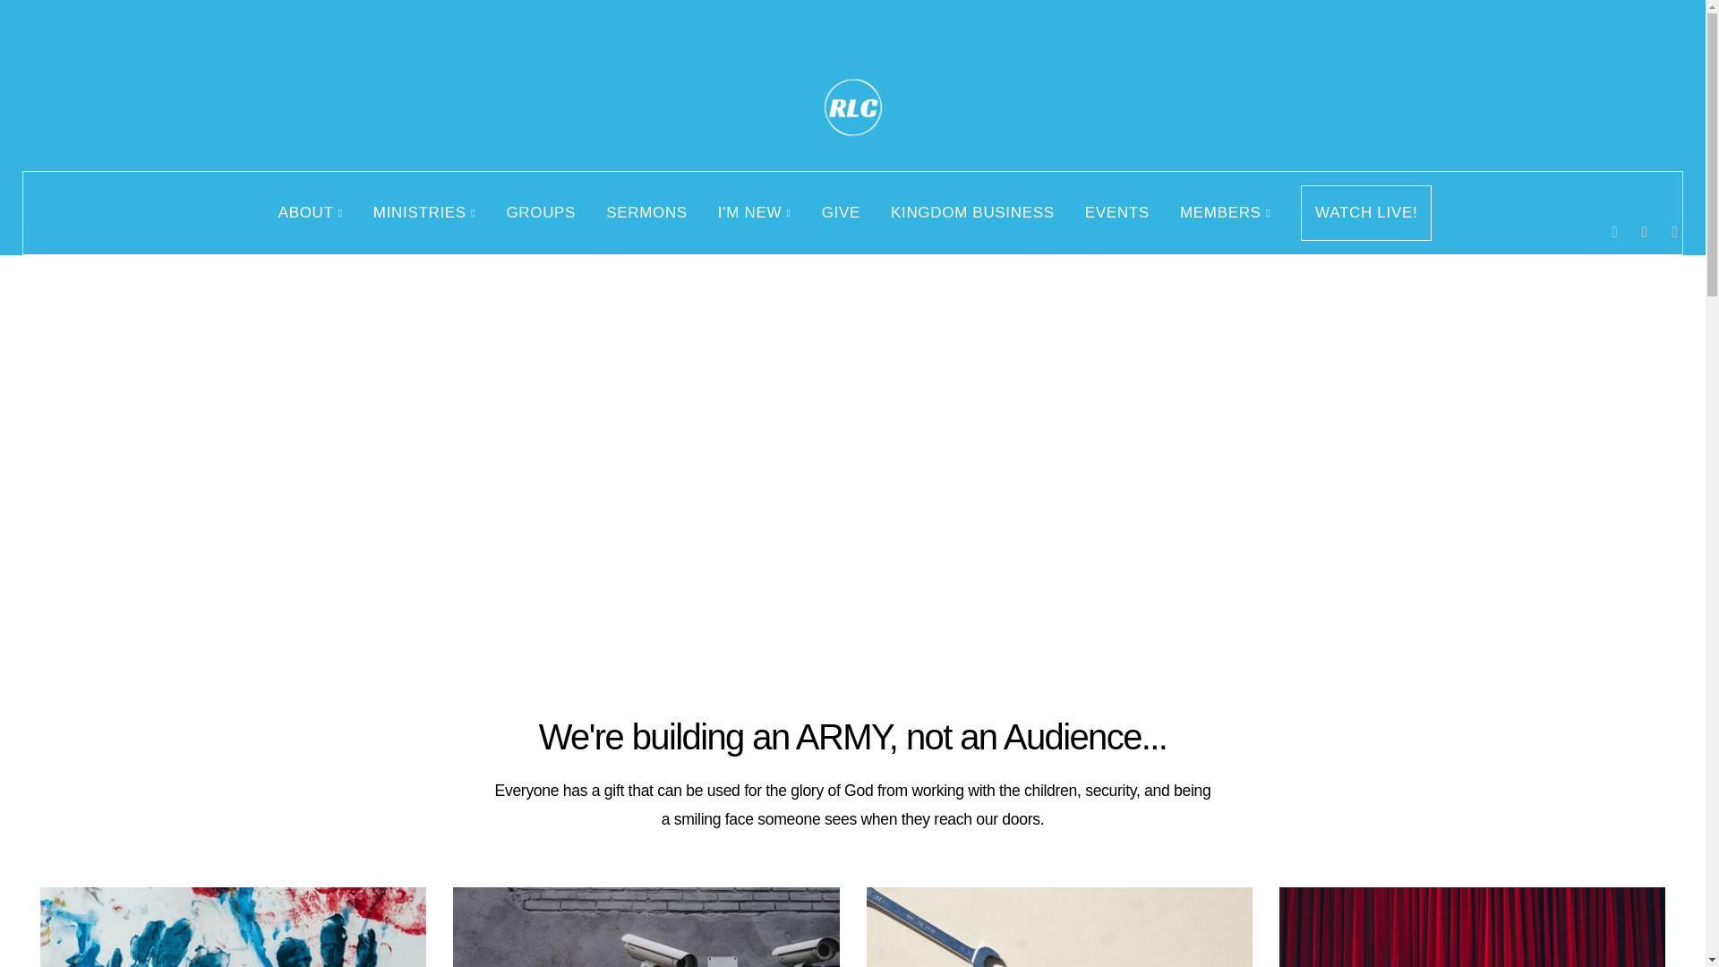 The image size is (1719, 967). What do you see at coordinates (424, 213) in the screenshot?
I see `MINISTRIES ` at bounding box center [424, 213].